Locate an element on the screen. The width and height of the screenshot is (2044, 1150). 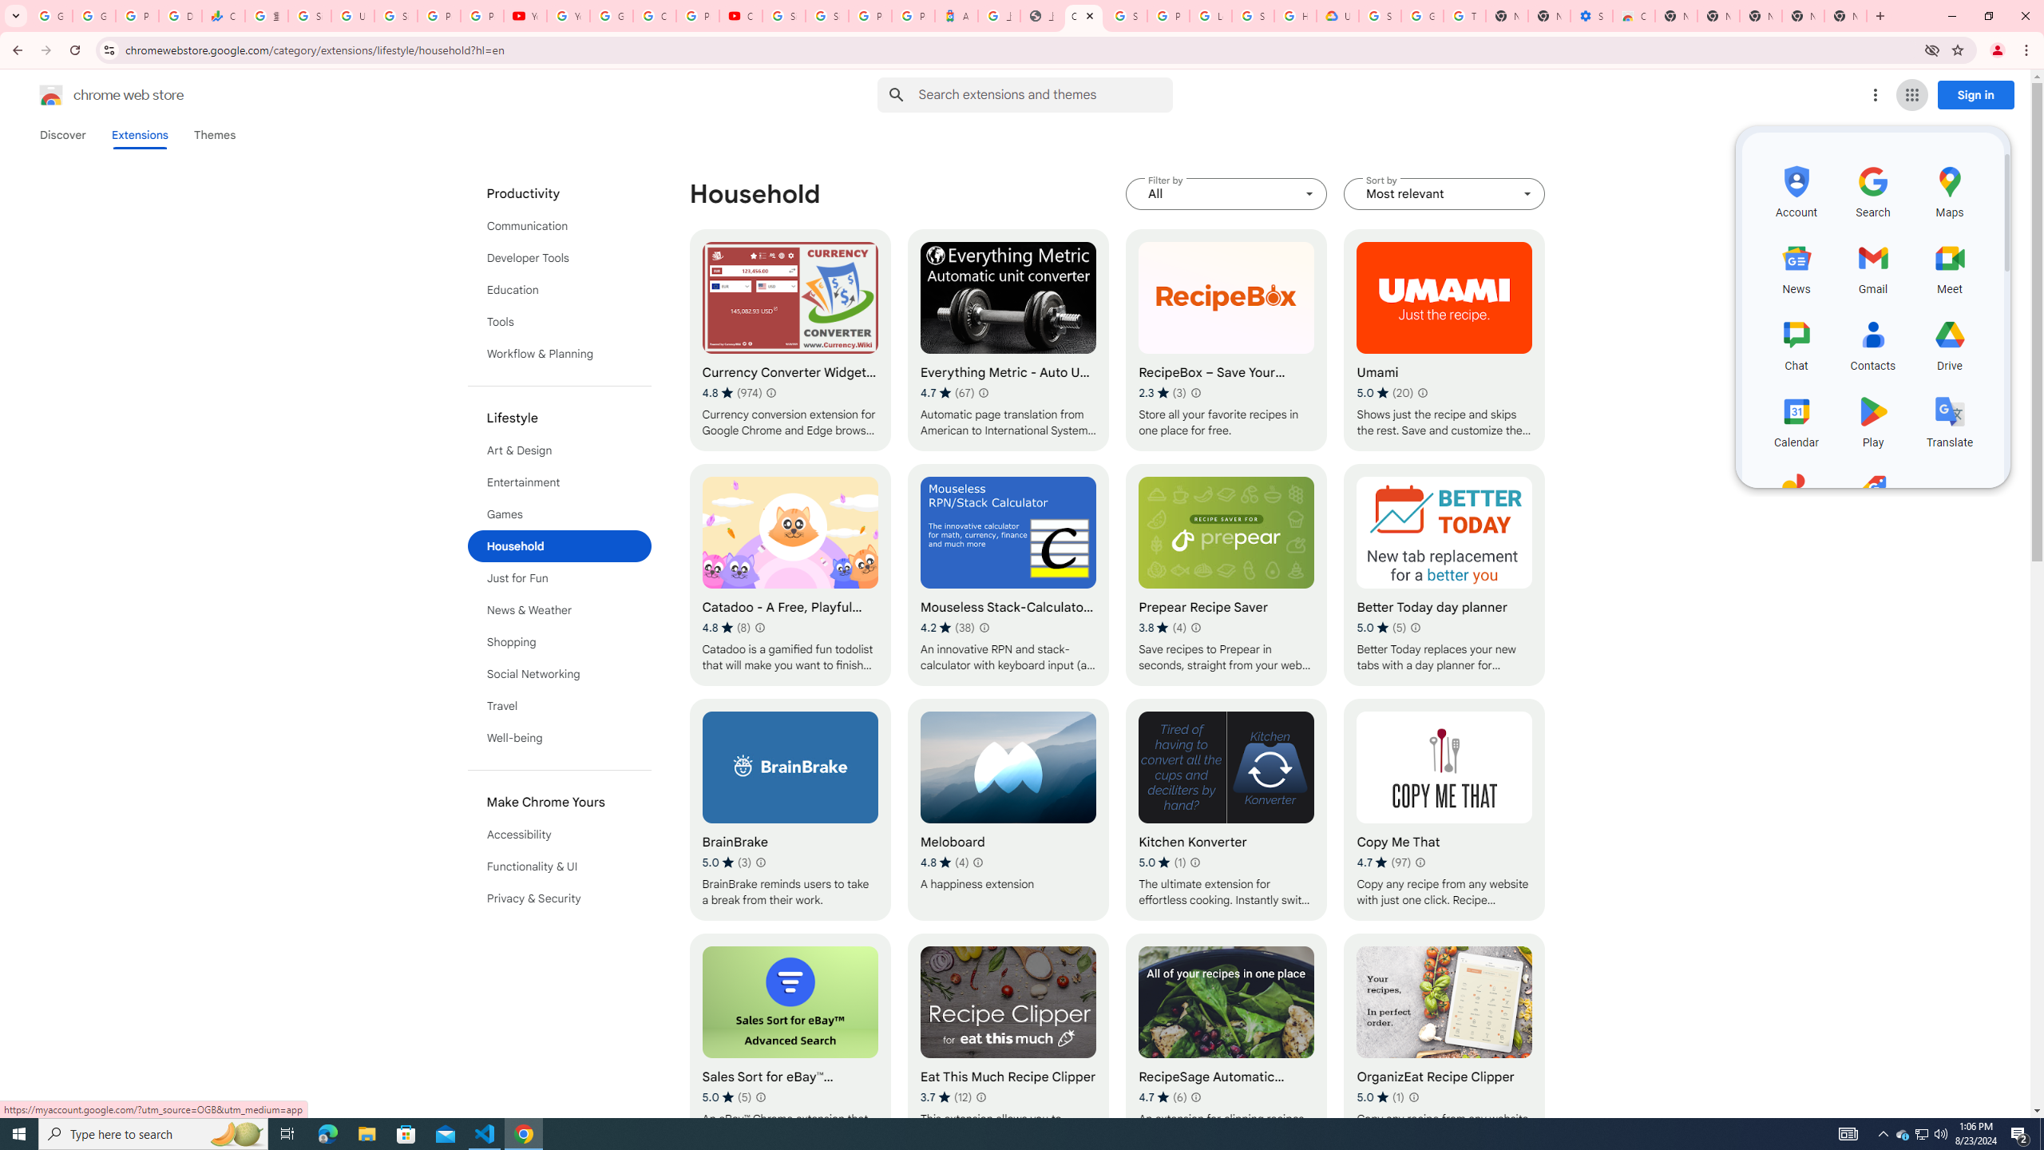
Meloboard is located at coordinates (1008, 810).